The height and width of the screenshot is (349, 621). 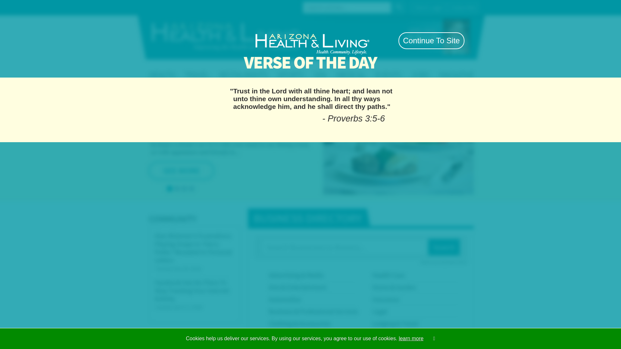 What do you see at coordinates (421, 69) in the screenshot?
I see `EVENTS` at bounding box center [421, 69].